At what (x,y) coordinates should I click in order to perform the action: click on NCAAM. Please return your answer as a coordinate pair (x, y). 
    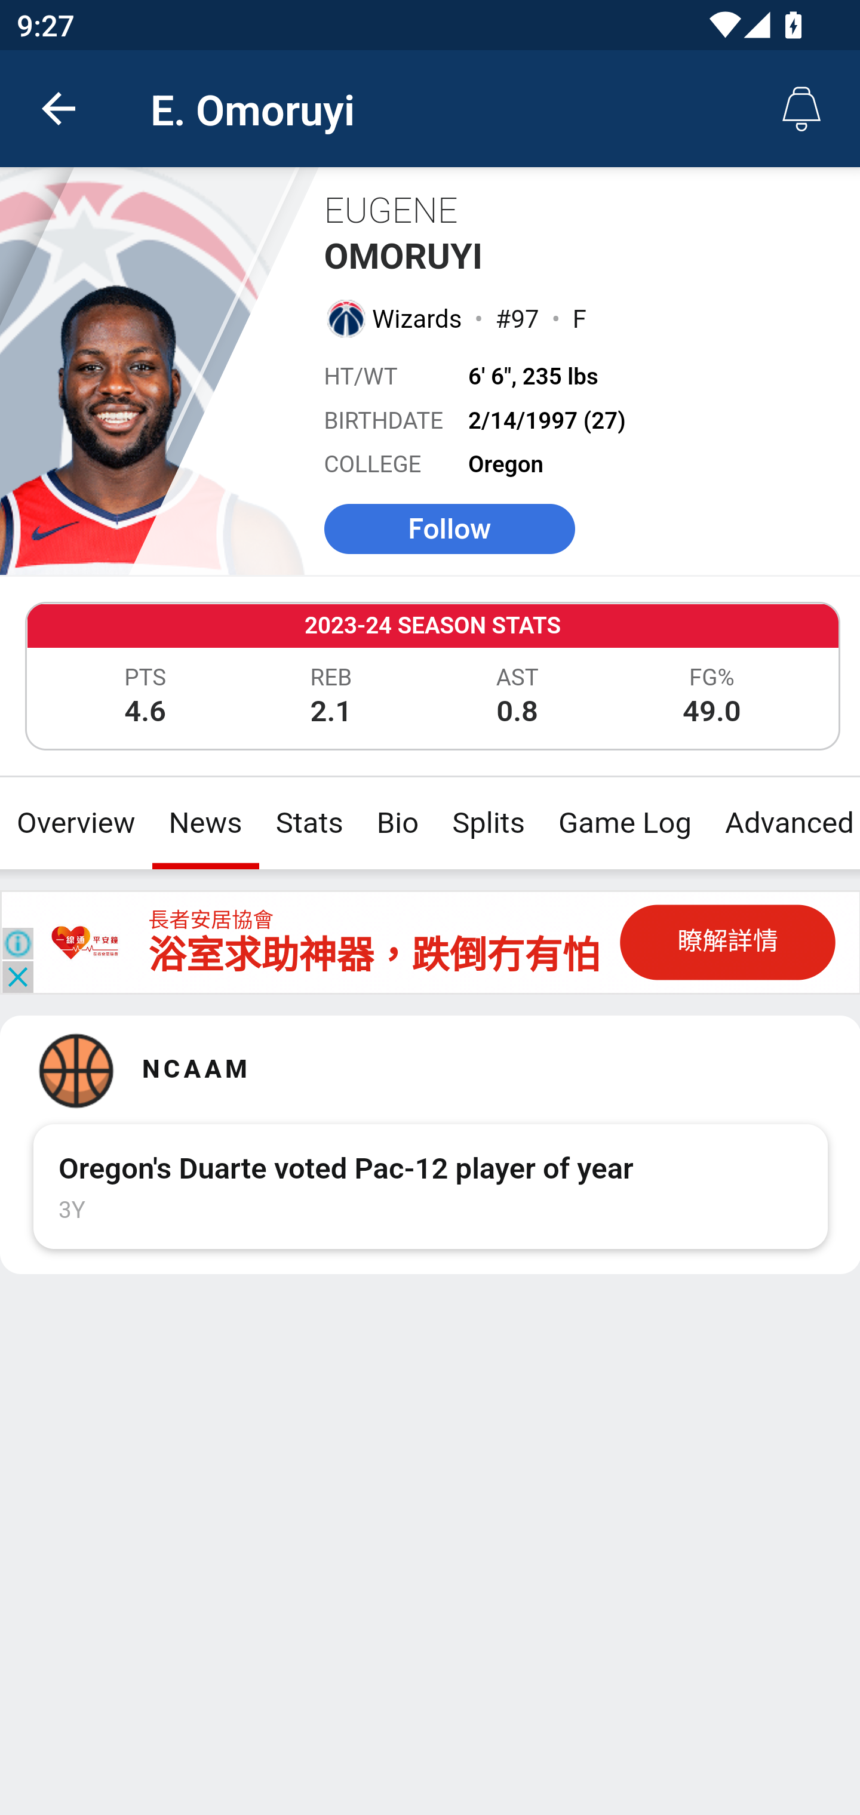
    Looking at the image, I should click on (447, 1070).